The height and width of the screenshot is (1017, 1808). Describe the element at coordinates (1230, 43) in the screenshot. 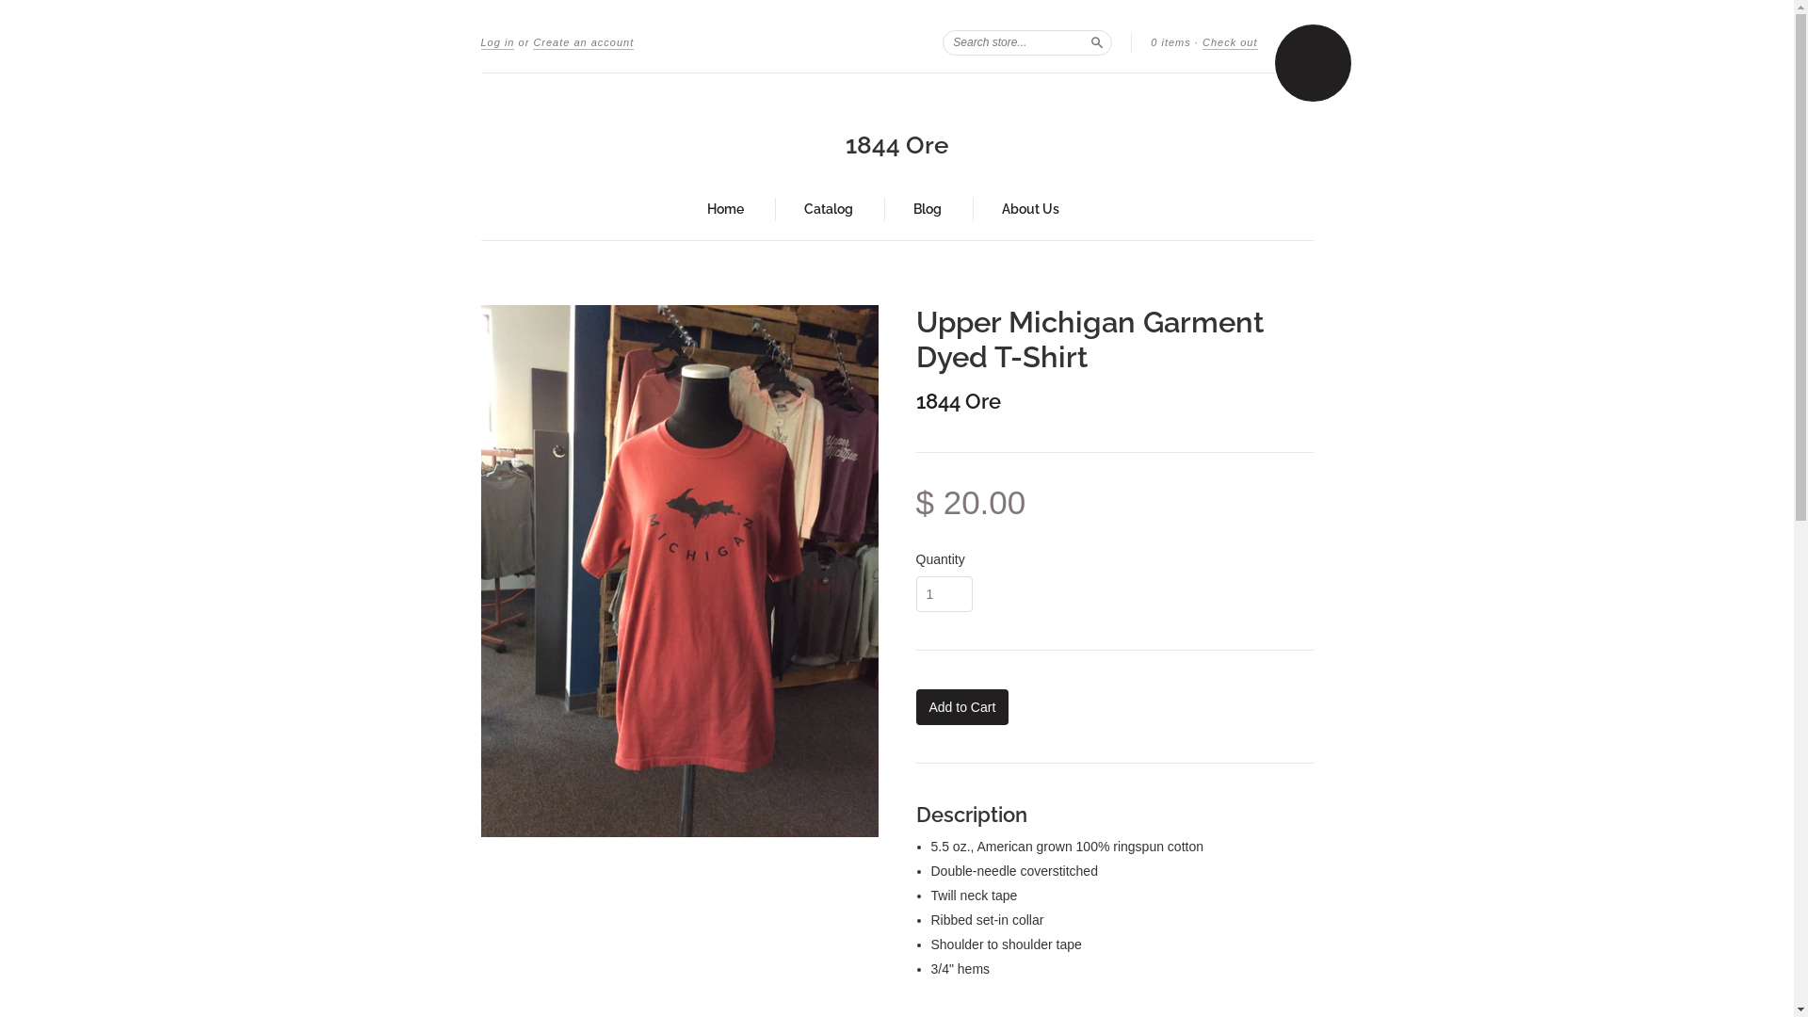

I see `Check out` at that location.